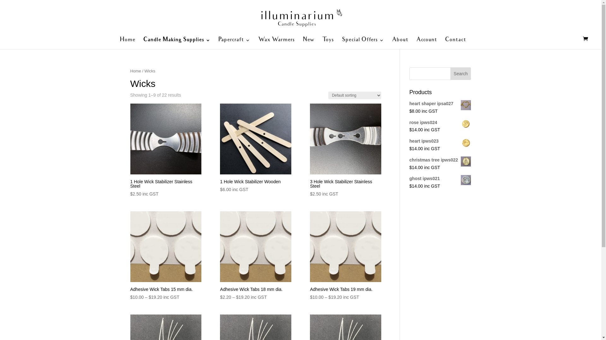 The height and width of the screenshot is (340, 606). I want to click on 3 Hole Wick Stabilizer Stainless Steel
$2.50 inc GST, so click(345, 151).